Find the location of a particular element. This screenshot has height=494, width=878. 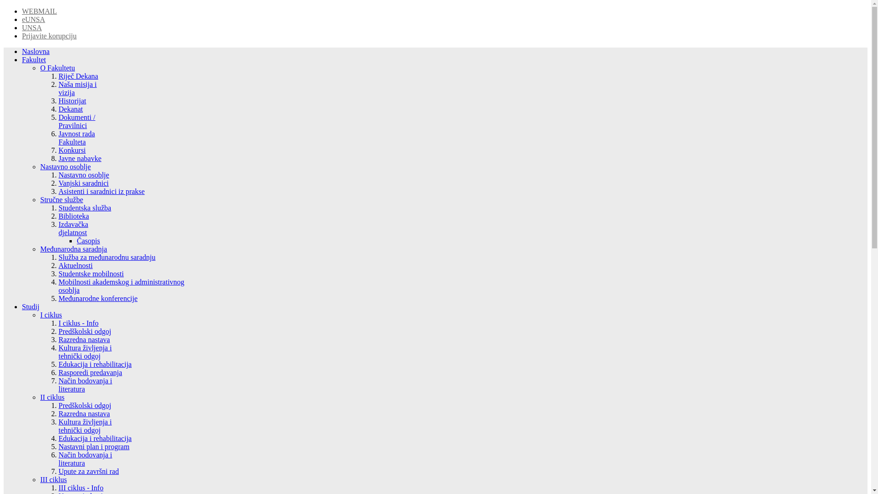

eUNSA is located at coordinates (34, 19).